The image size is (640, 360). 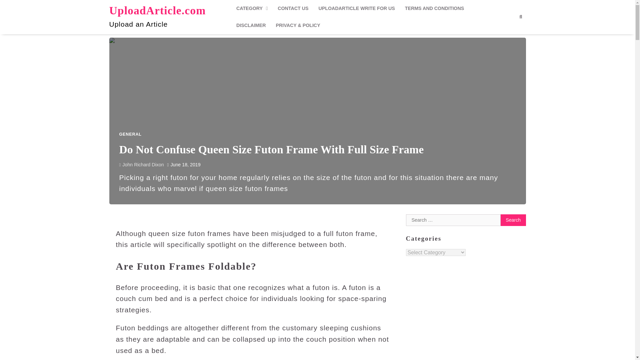 What do you see at coordinates (435, 8) in the screenshot?
I see `TERMS AND CONDITIONS` at bounding box center [435, 8].